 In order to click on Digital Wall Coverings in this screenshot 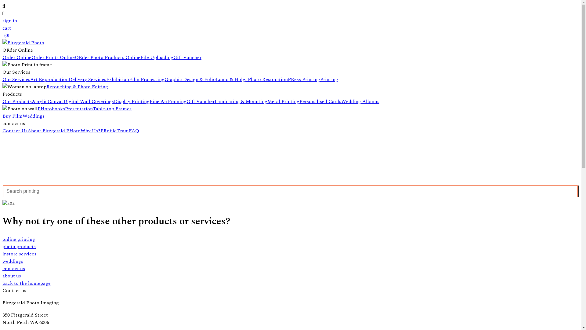, I will do `click(89, 101)`.